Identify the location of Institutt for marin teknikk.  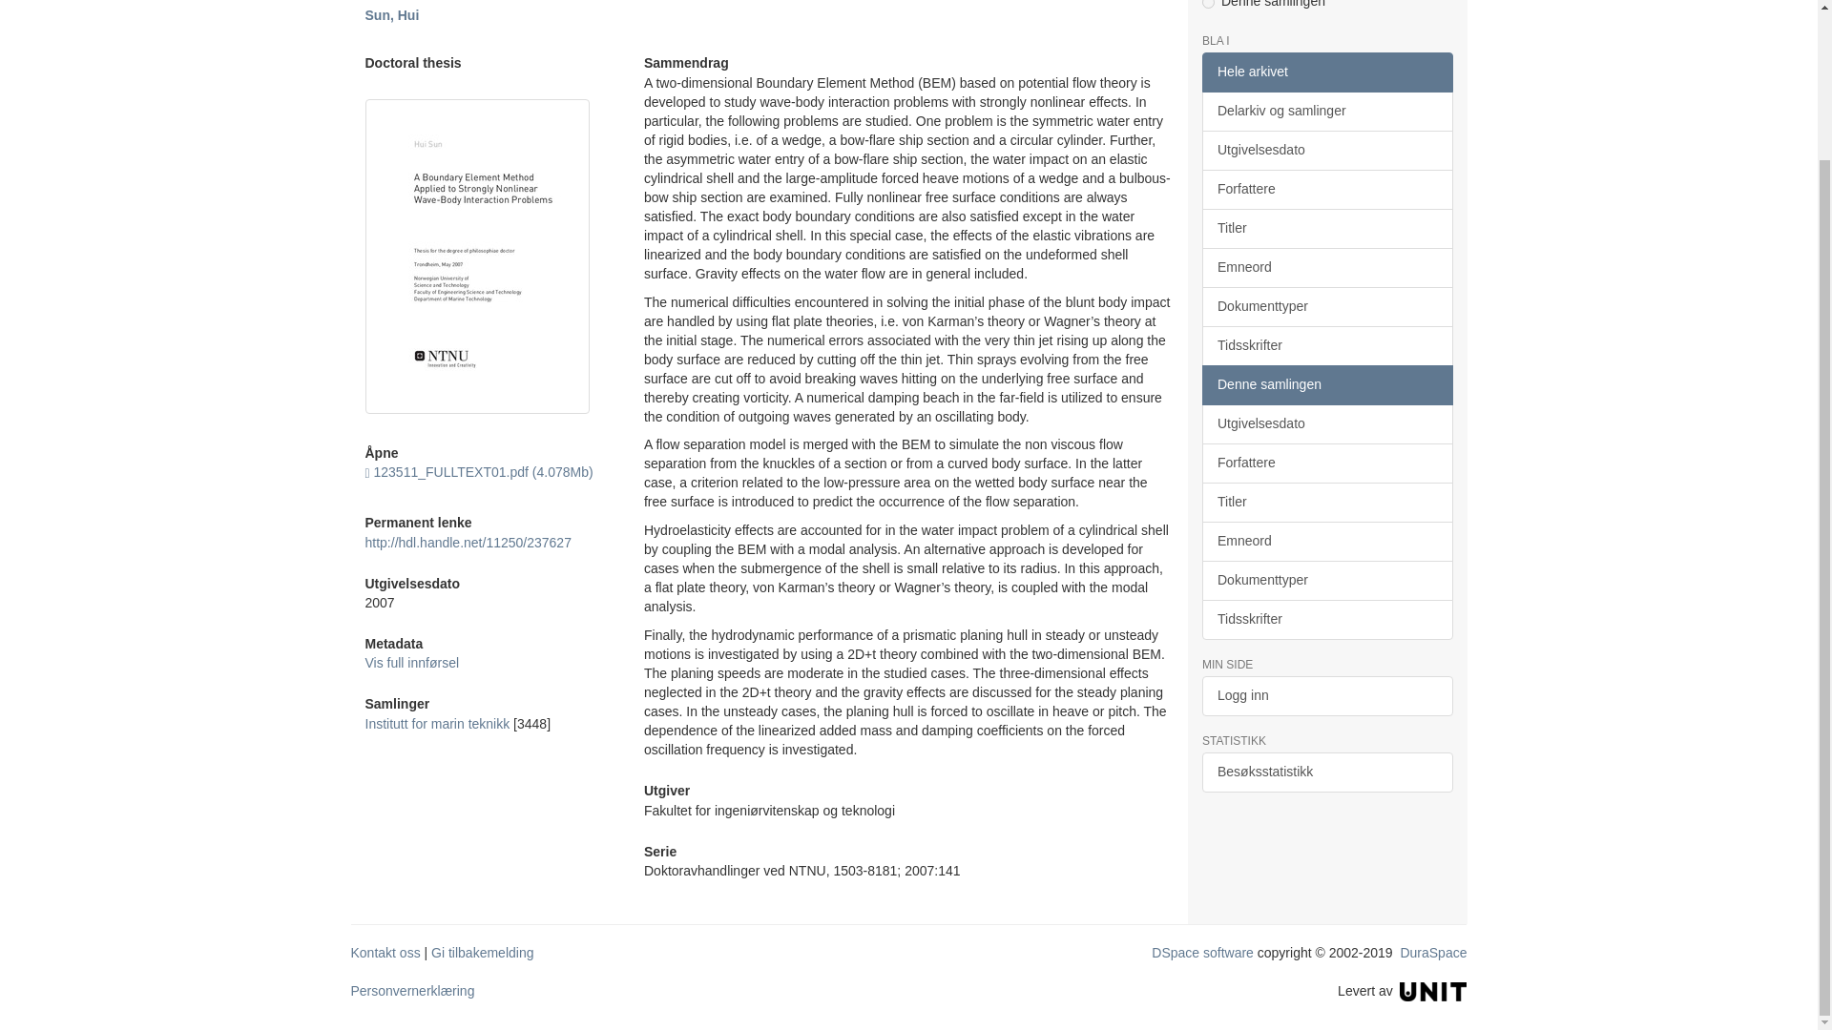
(437, 723).